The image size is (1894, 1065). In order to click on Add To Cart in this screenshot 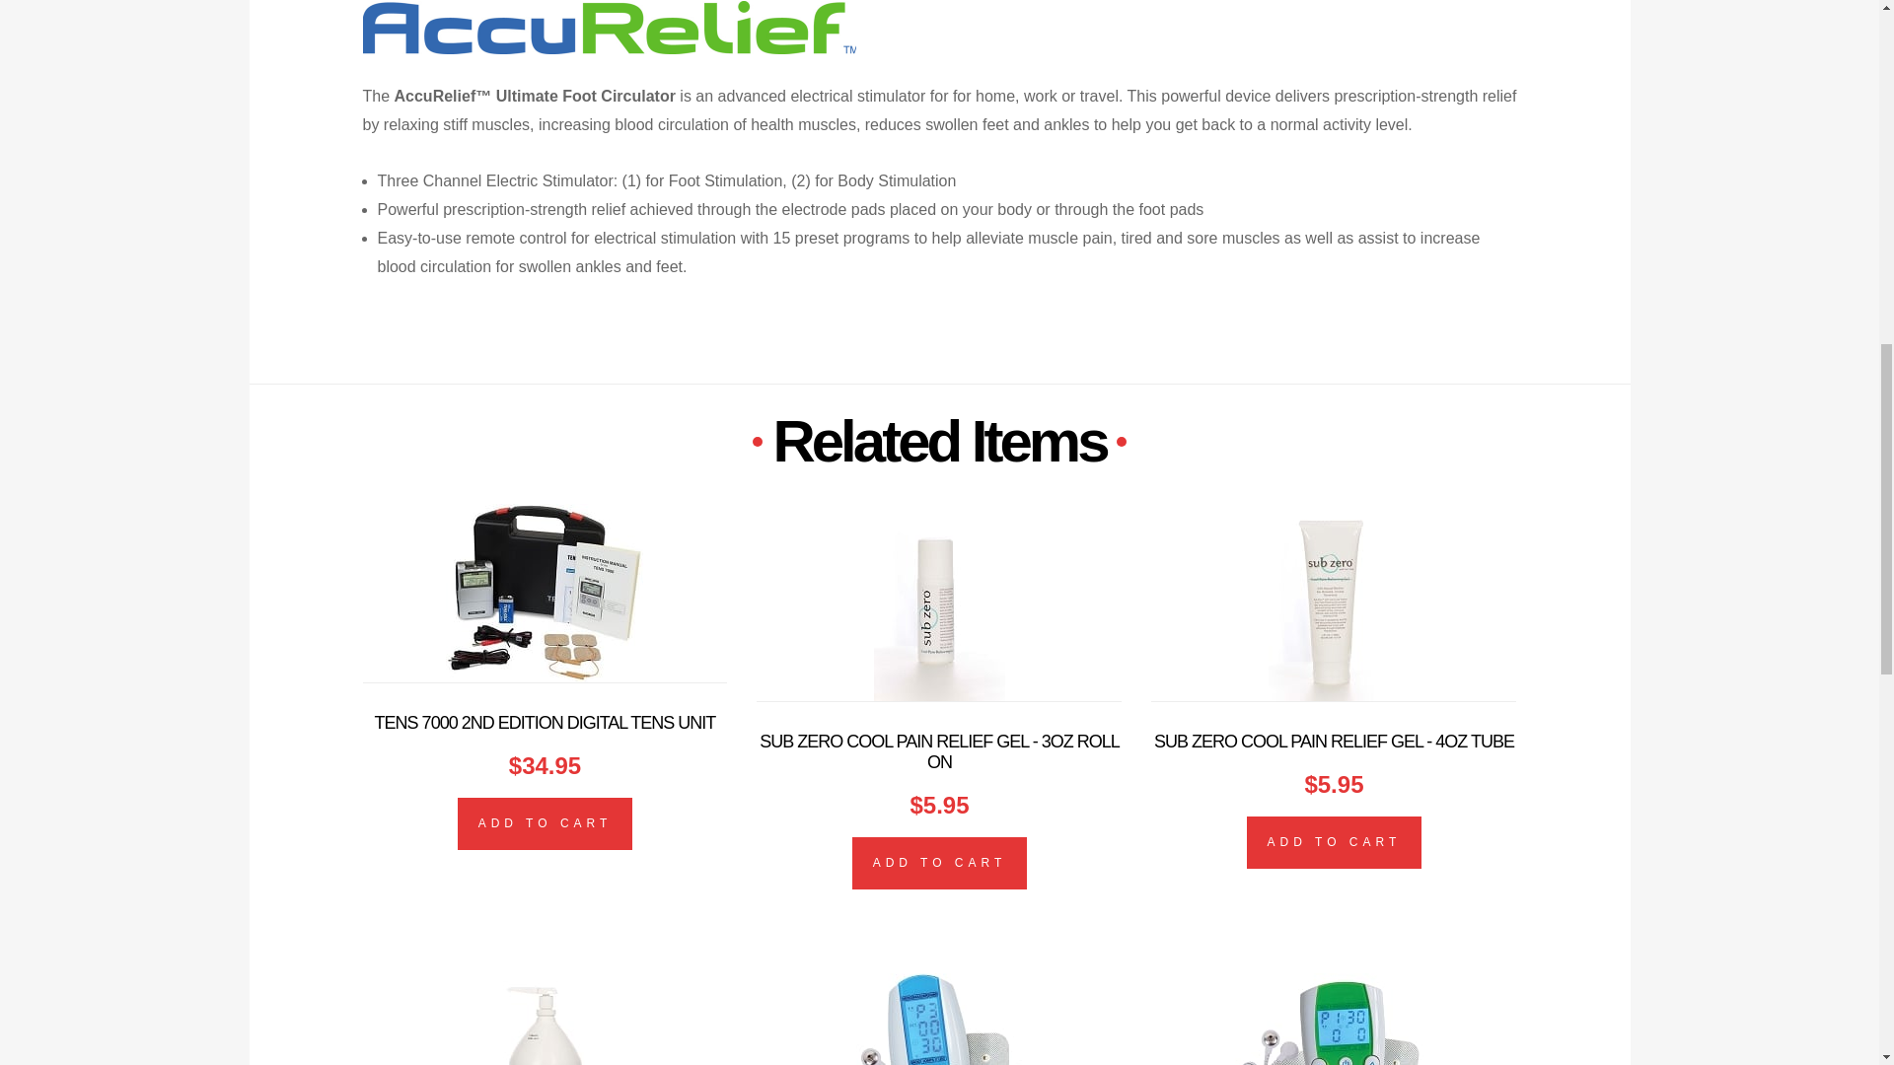, I will do `click(545, 823)`.